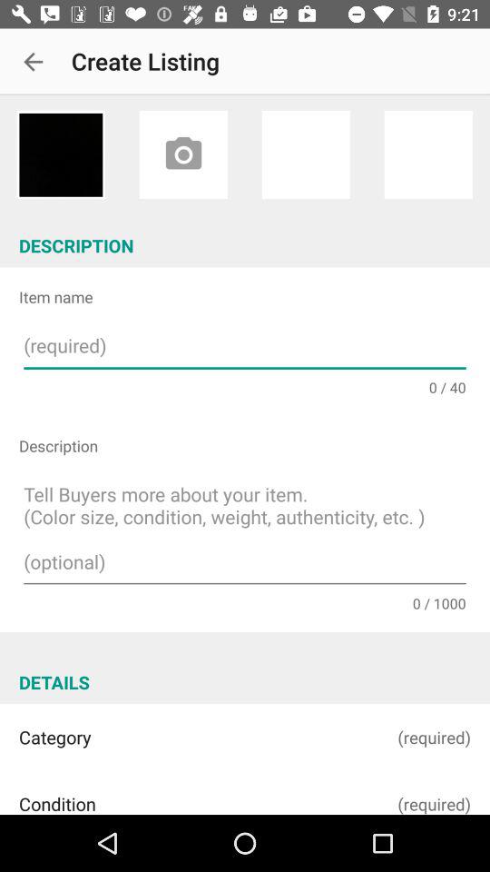  I want to click on select the text below the 2nd description, so click(245, 531).